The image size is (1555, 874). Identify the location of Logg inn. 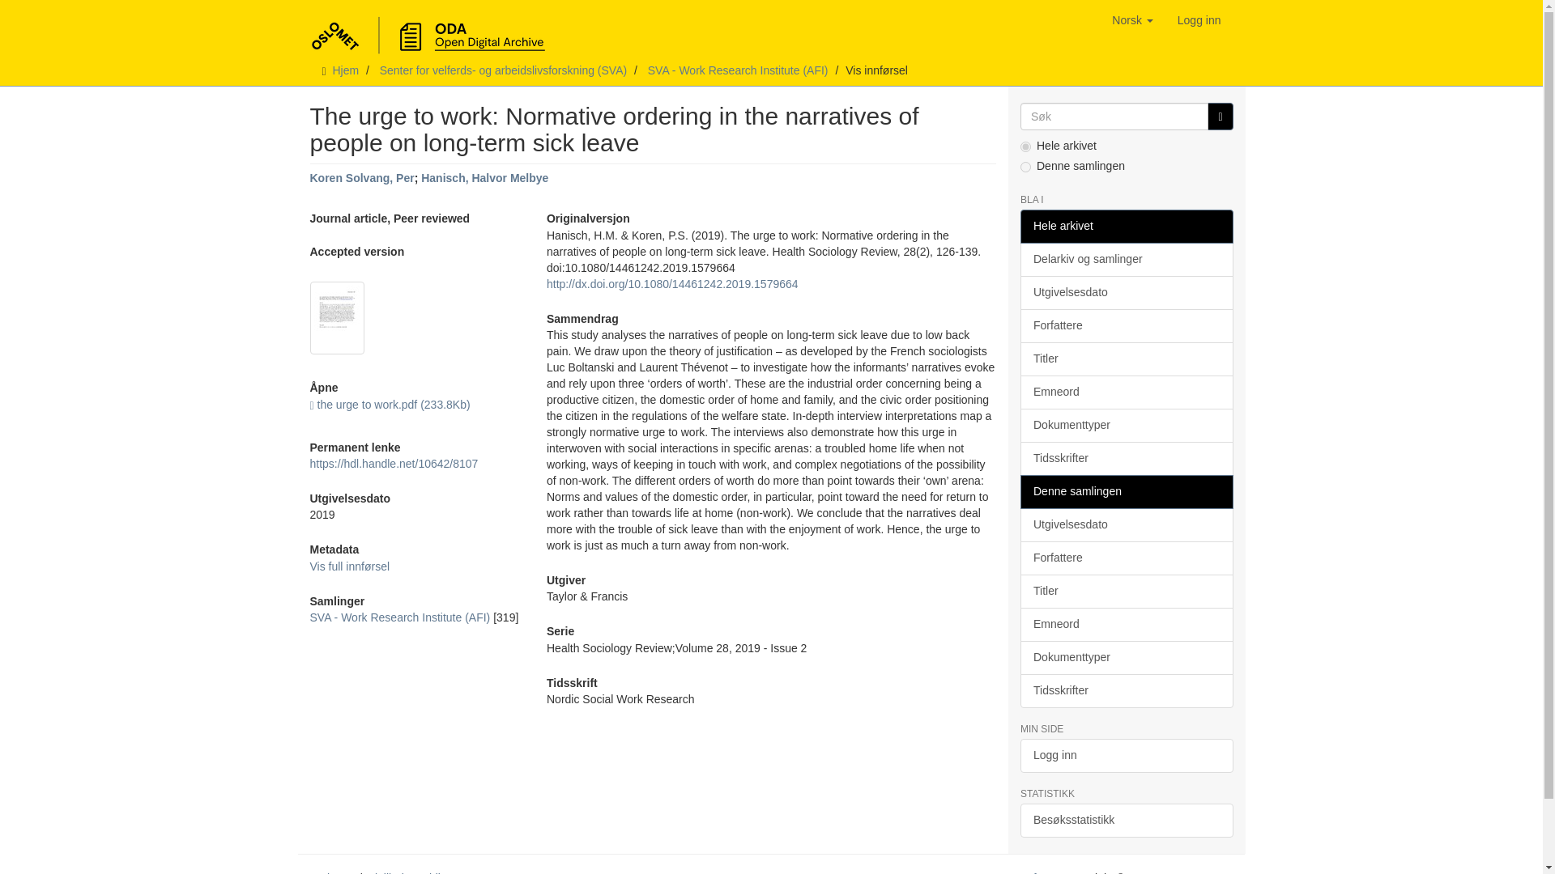
(1199, 19).